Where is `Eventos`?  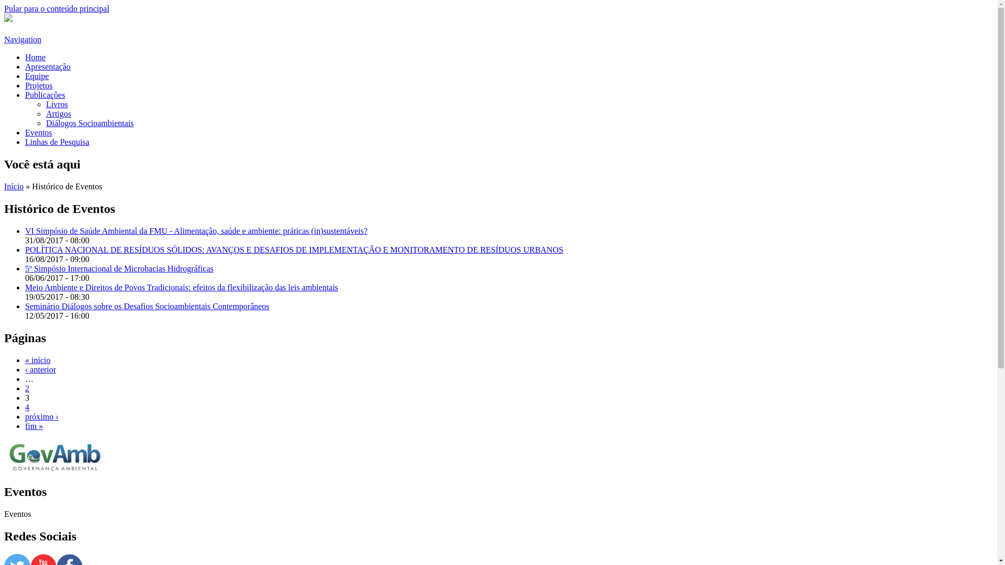
Eventos is located at coordinates (39, 133).